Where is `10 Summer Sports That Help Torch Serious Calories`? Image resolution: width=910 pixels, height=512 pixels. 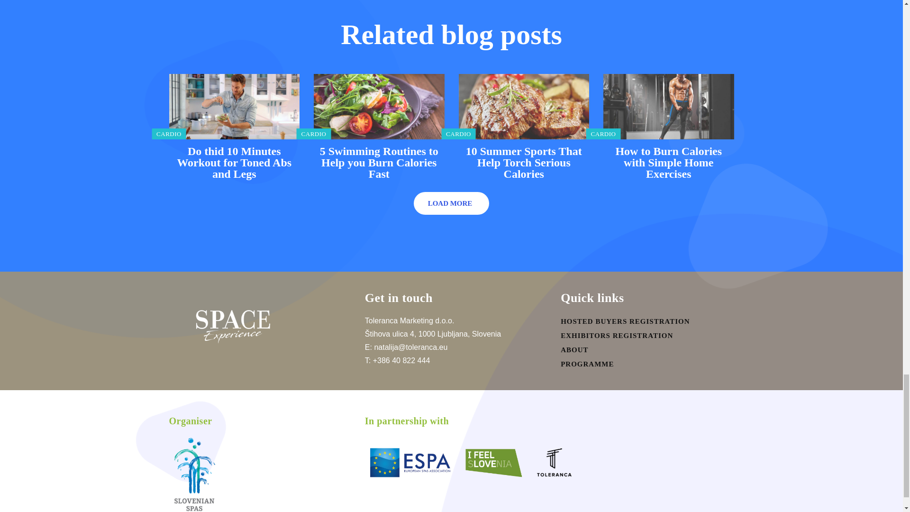
10 Summer Sports That Help Torch Serious Calories is located at coordinates (524, 106).